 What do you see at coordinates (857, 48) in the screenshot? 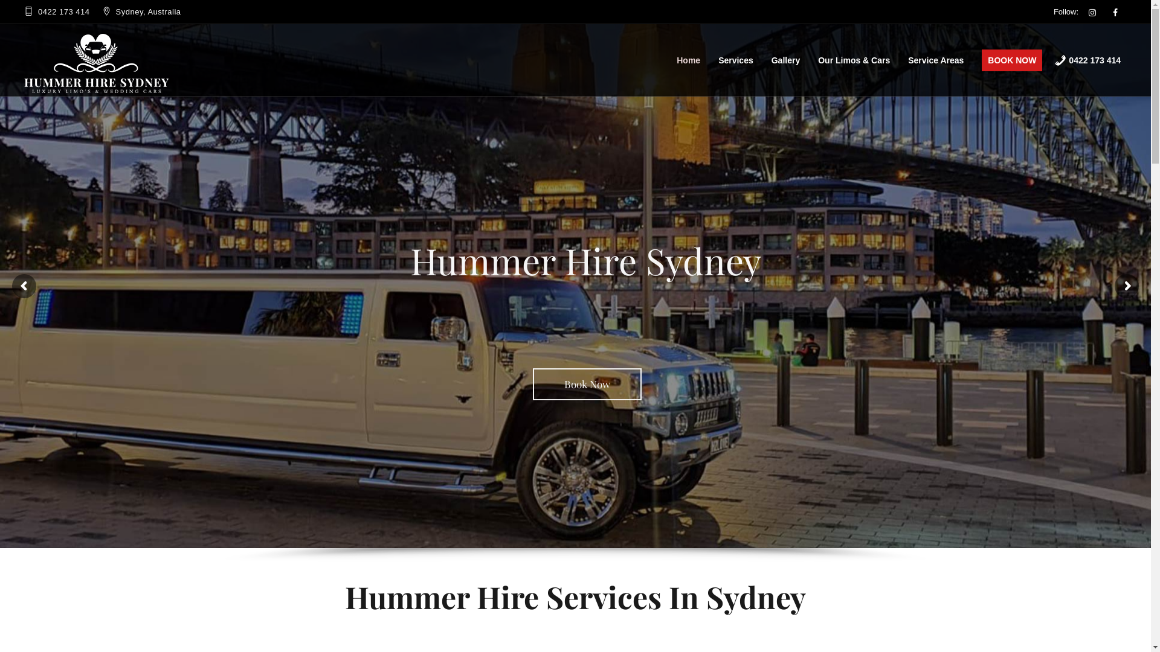
I see `Our Limos & Cars` at bounding box center [857, 48].